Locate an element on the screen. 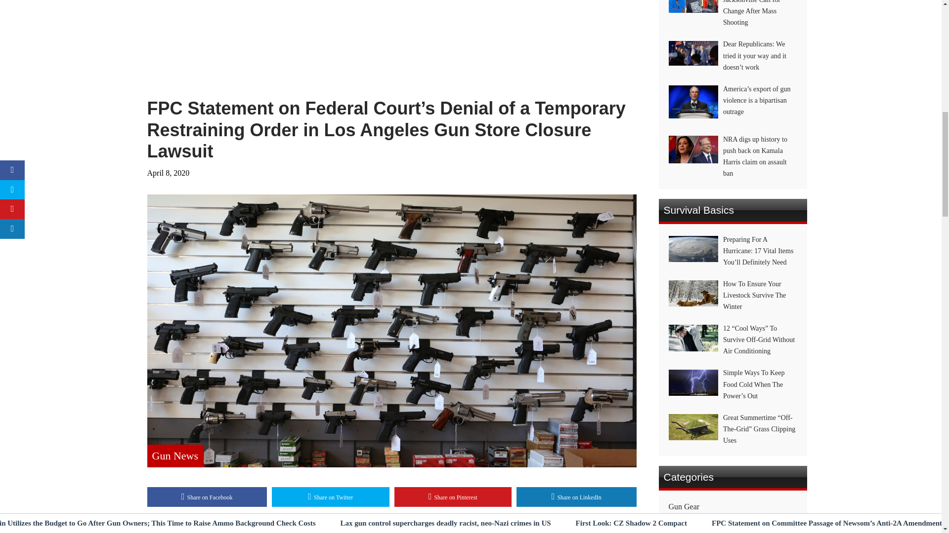 This screenshot has height=533, width=949. Gun News is located at coordinates (175, 456).